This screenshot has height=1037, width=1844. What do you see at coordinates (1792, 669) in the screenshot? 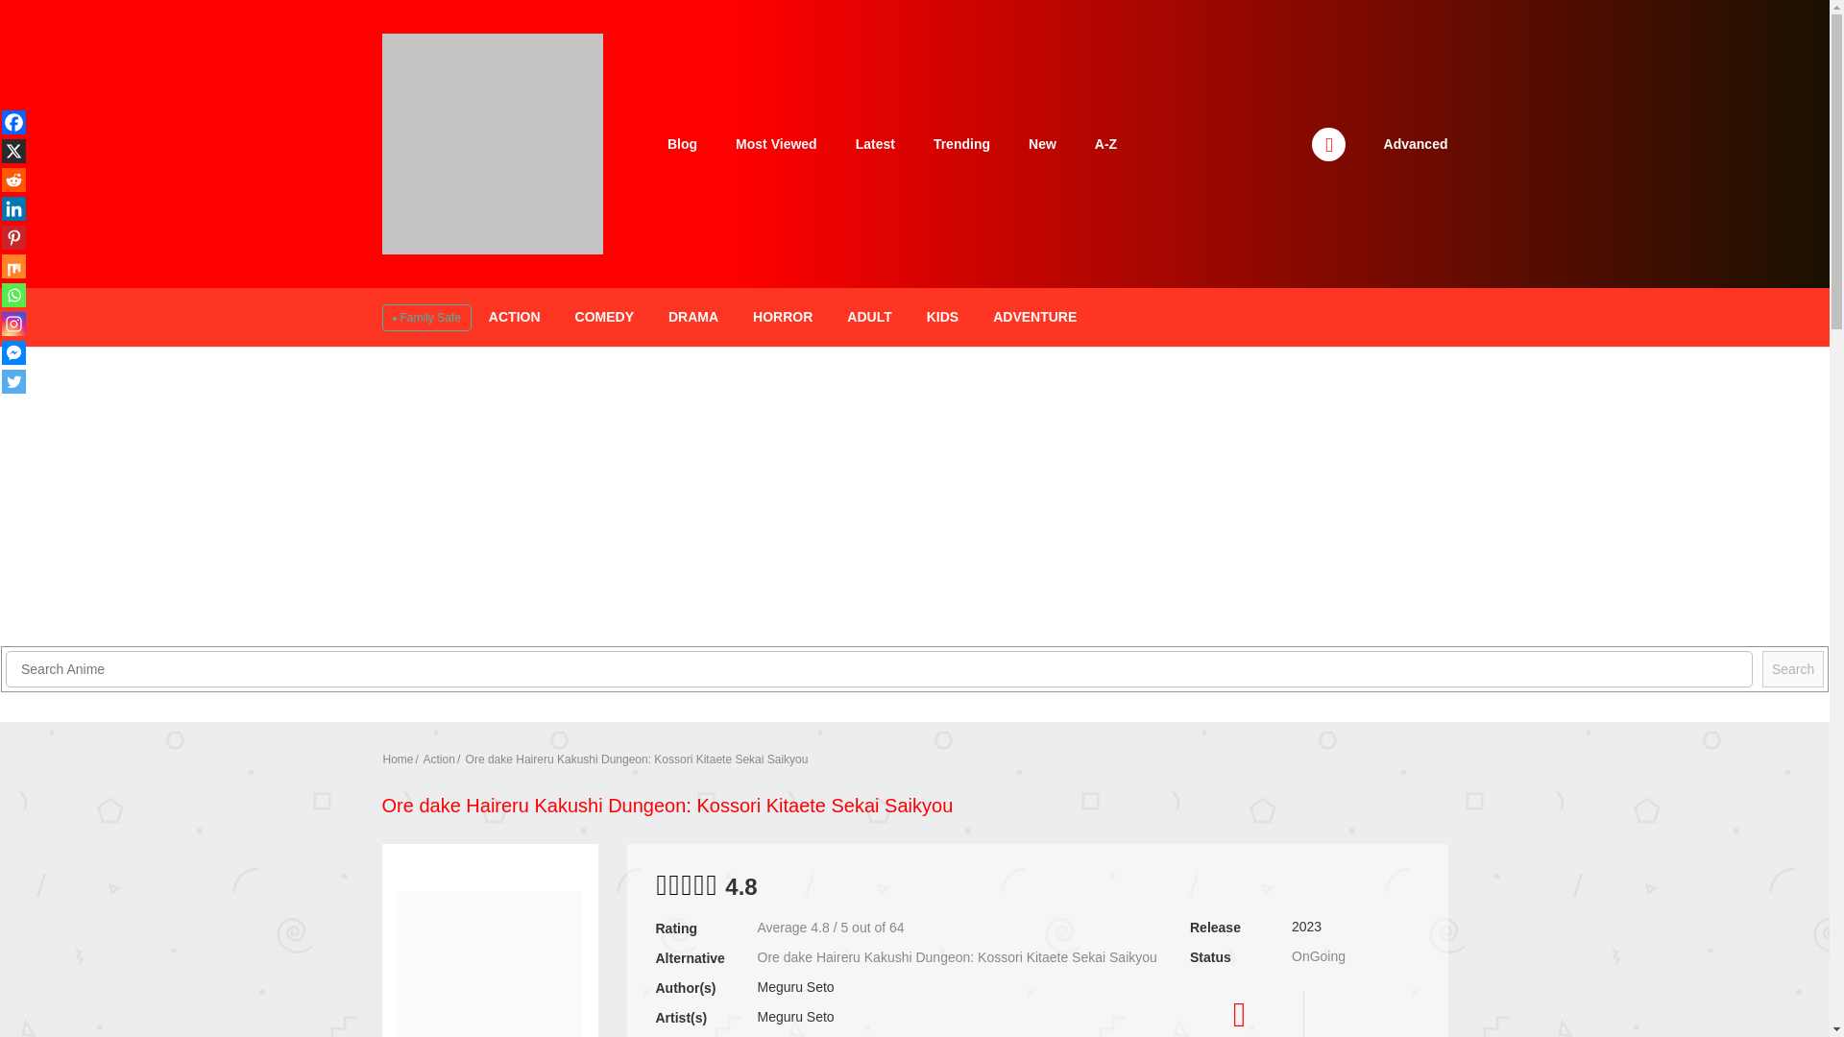
I see `Search` at bounding box center [1792, 669].